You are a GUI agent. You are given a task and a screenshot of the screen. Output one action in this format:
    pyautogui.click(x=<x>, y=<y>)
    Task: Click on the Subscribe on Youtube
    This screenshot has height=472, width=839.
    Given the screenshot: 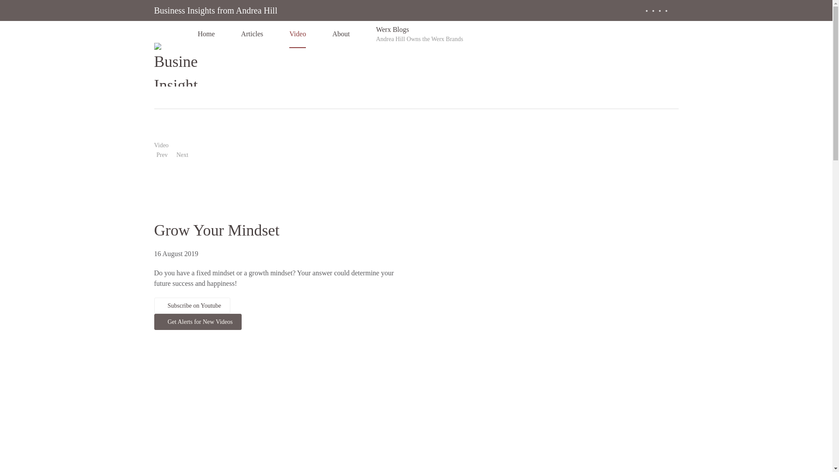 What is the action you would take?
    pyautogui.click(x=191, y=306)
    